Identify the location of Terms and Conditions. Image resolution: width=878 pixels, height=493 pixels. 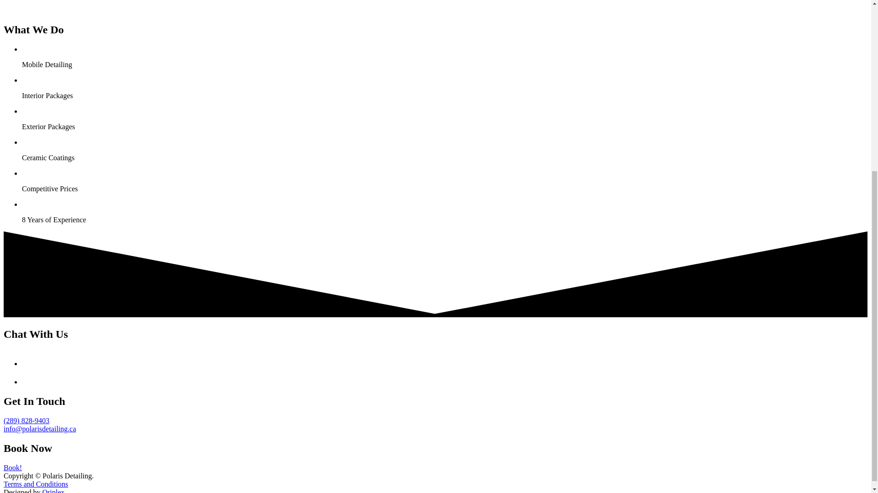
(36, 484).